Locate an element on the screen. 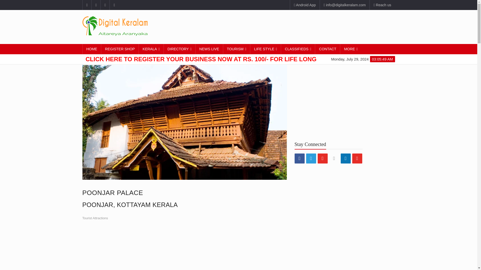 The height and width of the screenshot is (270, 481). Download Android App is located at coordinates (305, 5).